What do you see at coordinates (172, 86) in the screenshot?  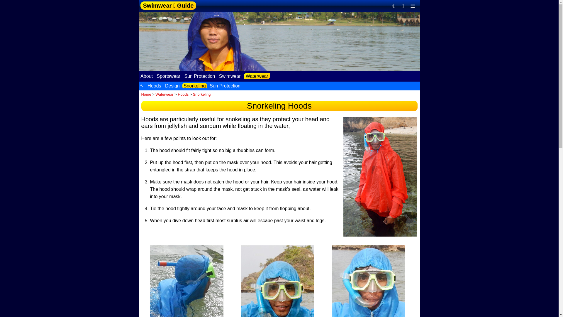 I see ` Design ` at bounding box center [172, 86].